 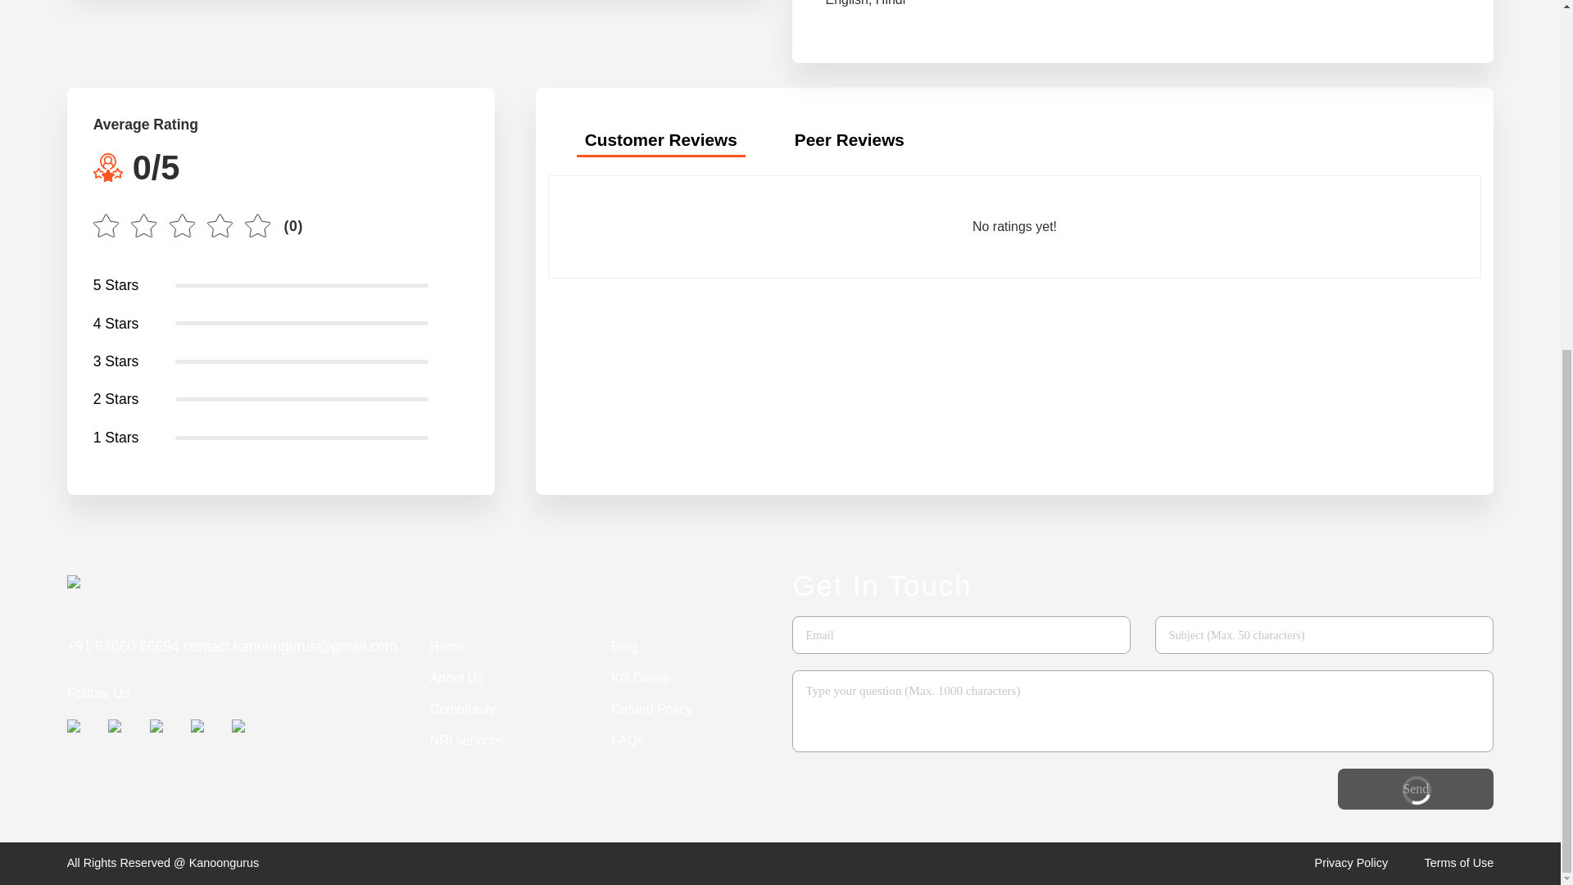 What do you see at coordinates (463, 709) in the screenshot?
I see `Community` at bounding box center [463, 709].